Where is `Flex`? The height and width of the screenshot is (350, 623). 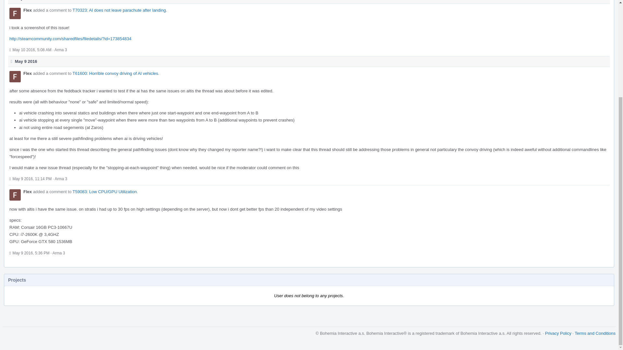 Flex is located at coordinates (27, 10).